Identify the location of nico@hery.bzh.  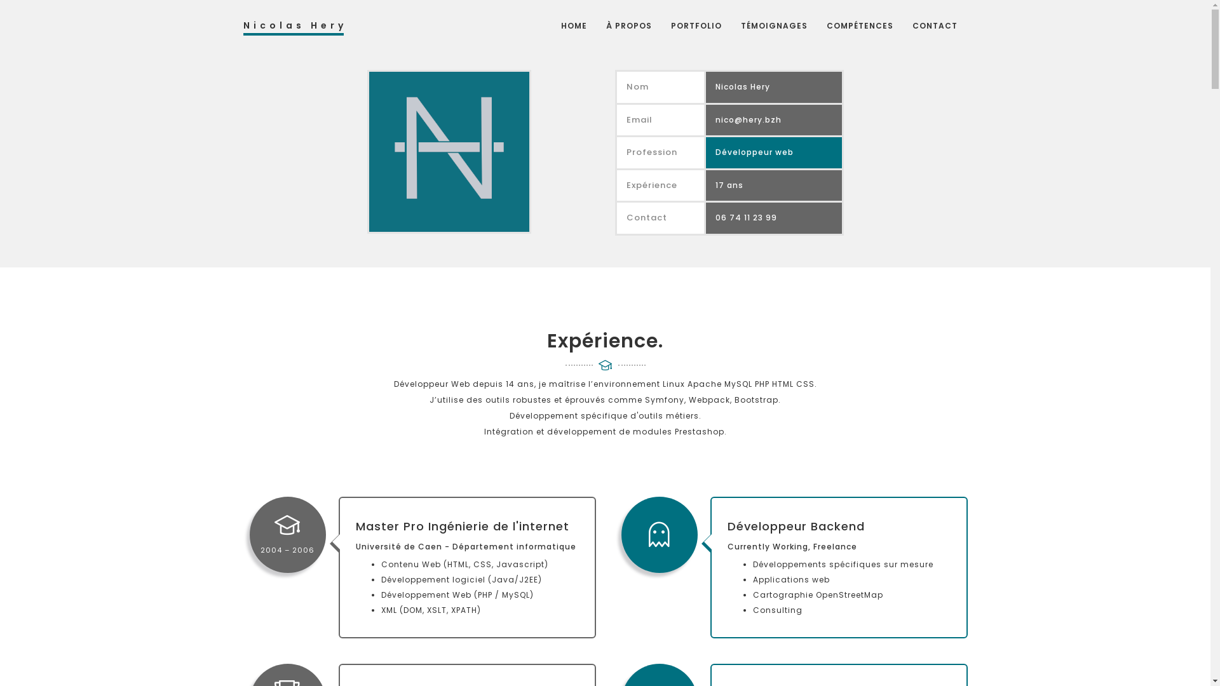
(749, 119).